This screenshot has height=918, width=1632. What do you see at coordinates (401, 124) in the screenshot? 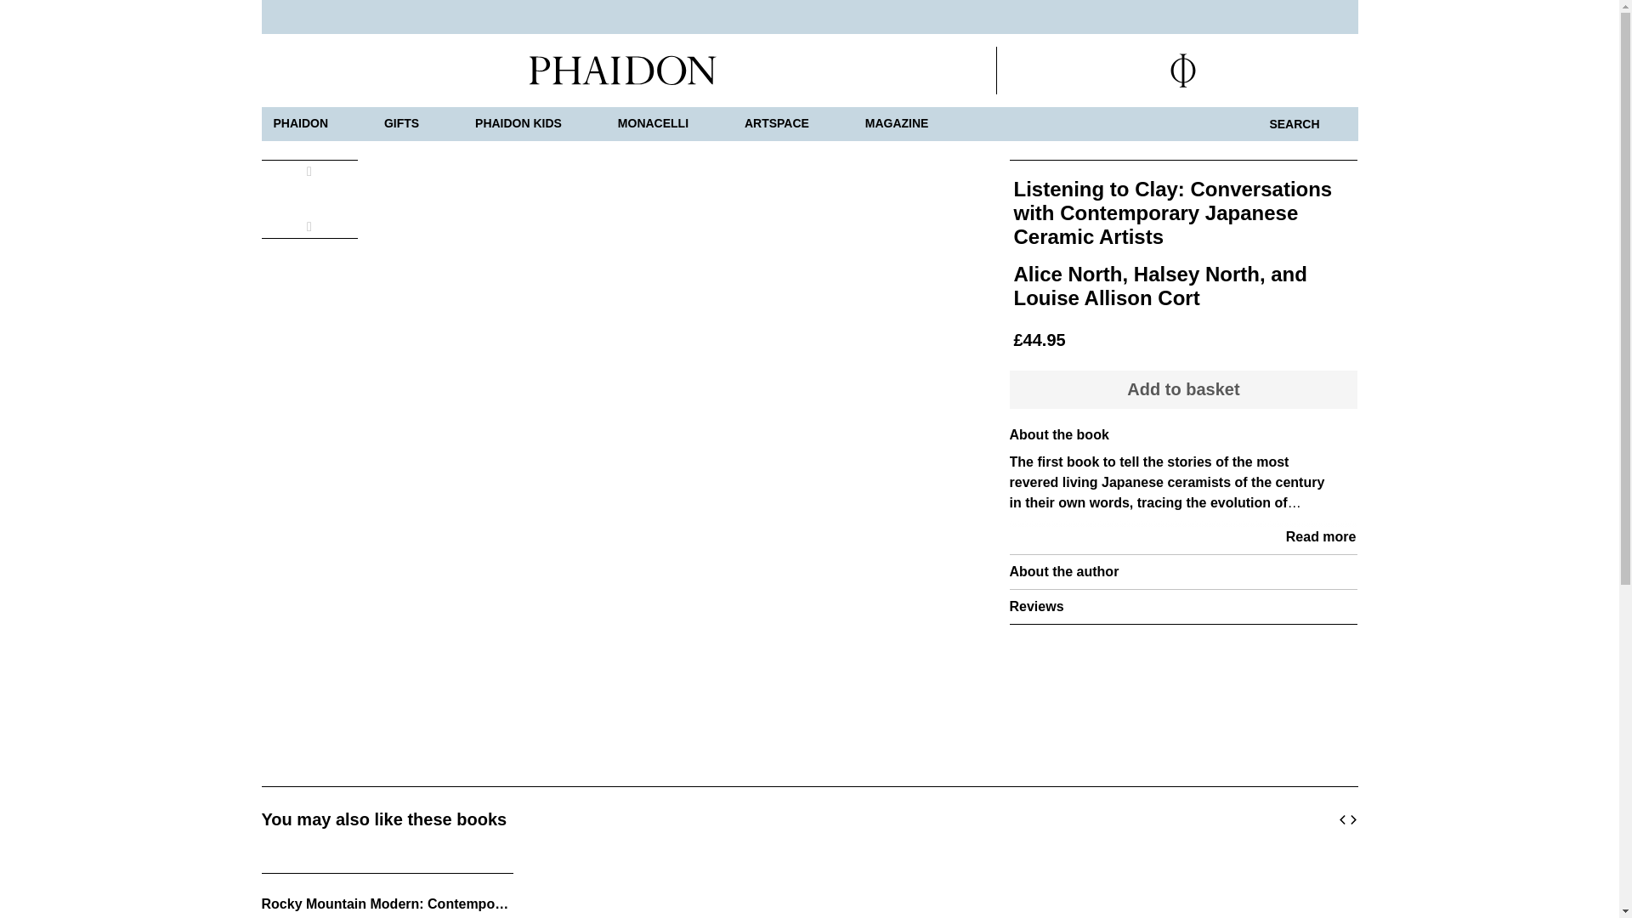
I see `GIFTS` at bounding box center [401, 124].